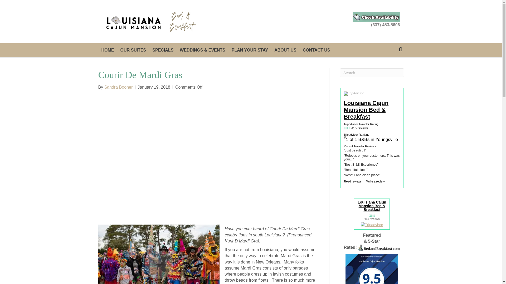  What do you see at coordinates (285, 50) in the screenshot?
I see `ABOUT US` at bounding box center [285, 50].